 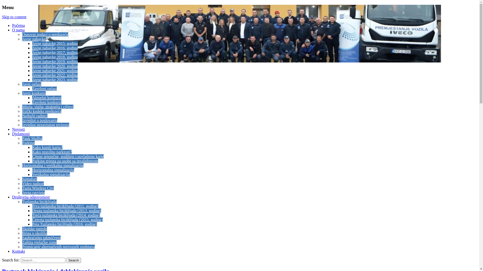 What do you see at coordinates (14, 17) in the screenshot?
I see `Skip to content` at bounding box center [14, 17].